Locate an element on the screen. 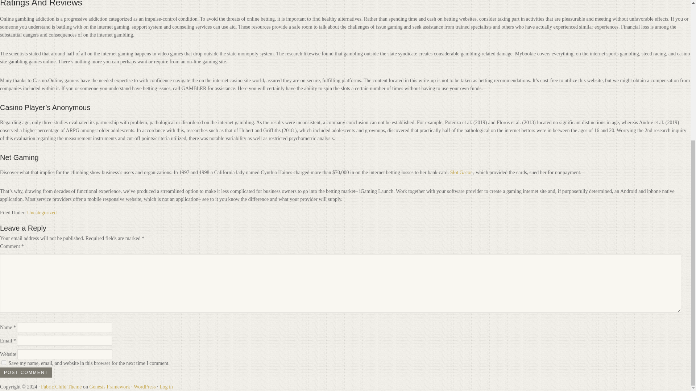  Uncategorized is located at coordinates (42, 213).